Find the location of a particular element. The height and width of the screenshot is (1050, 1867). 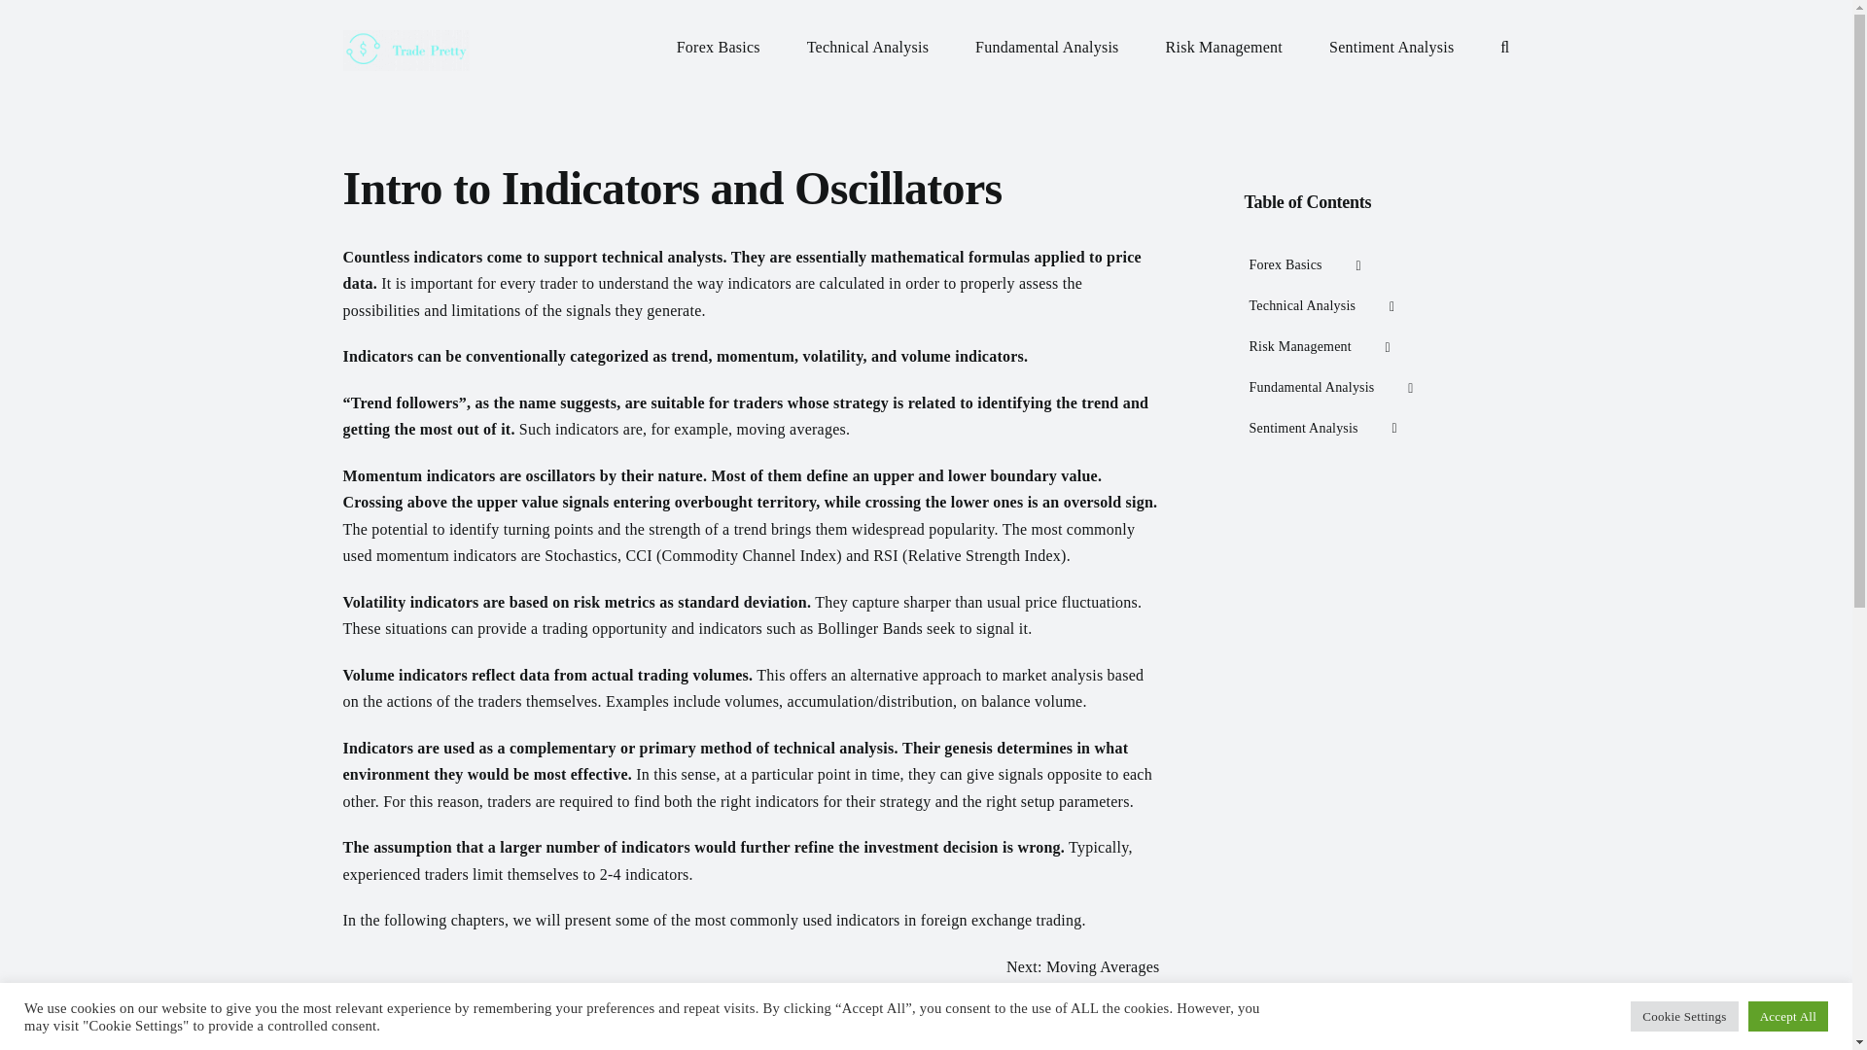

Fundamental Analysis is located at coordinates (1046, 41).